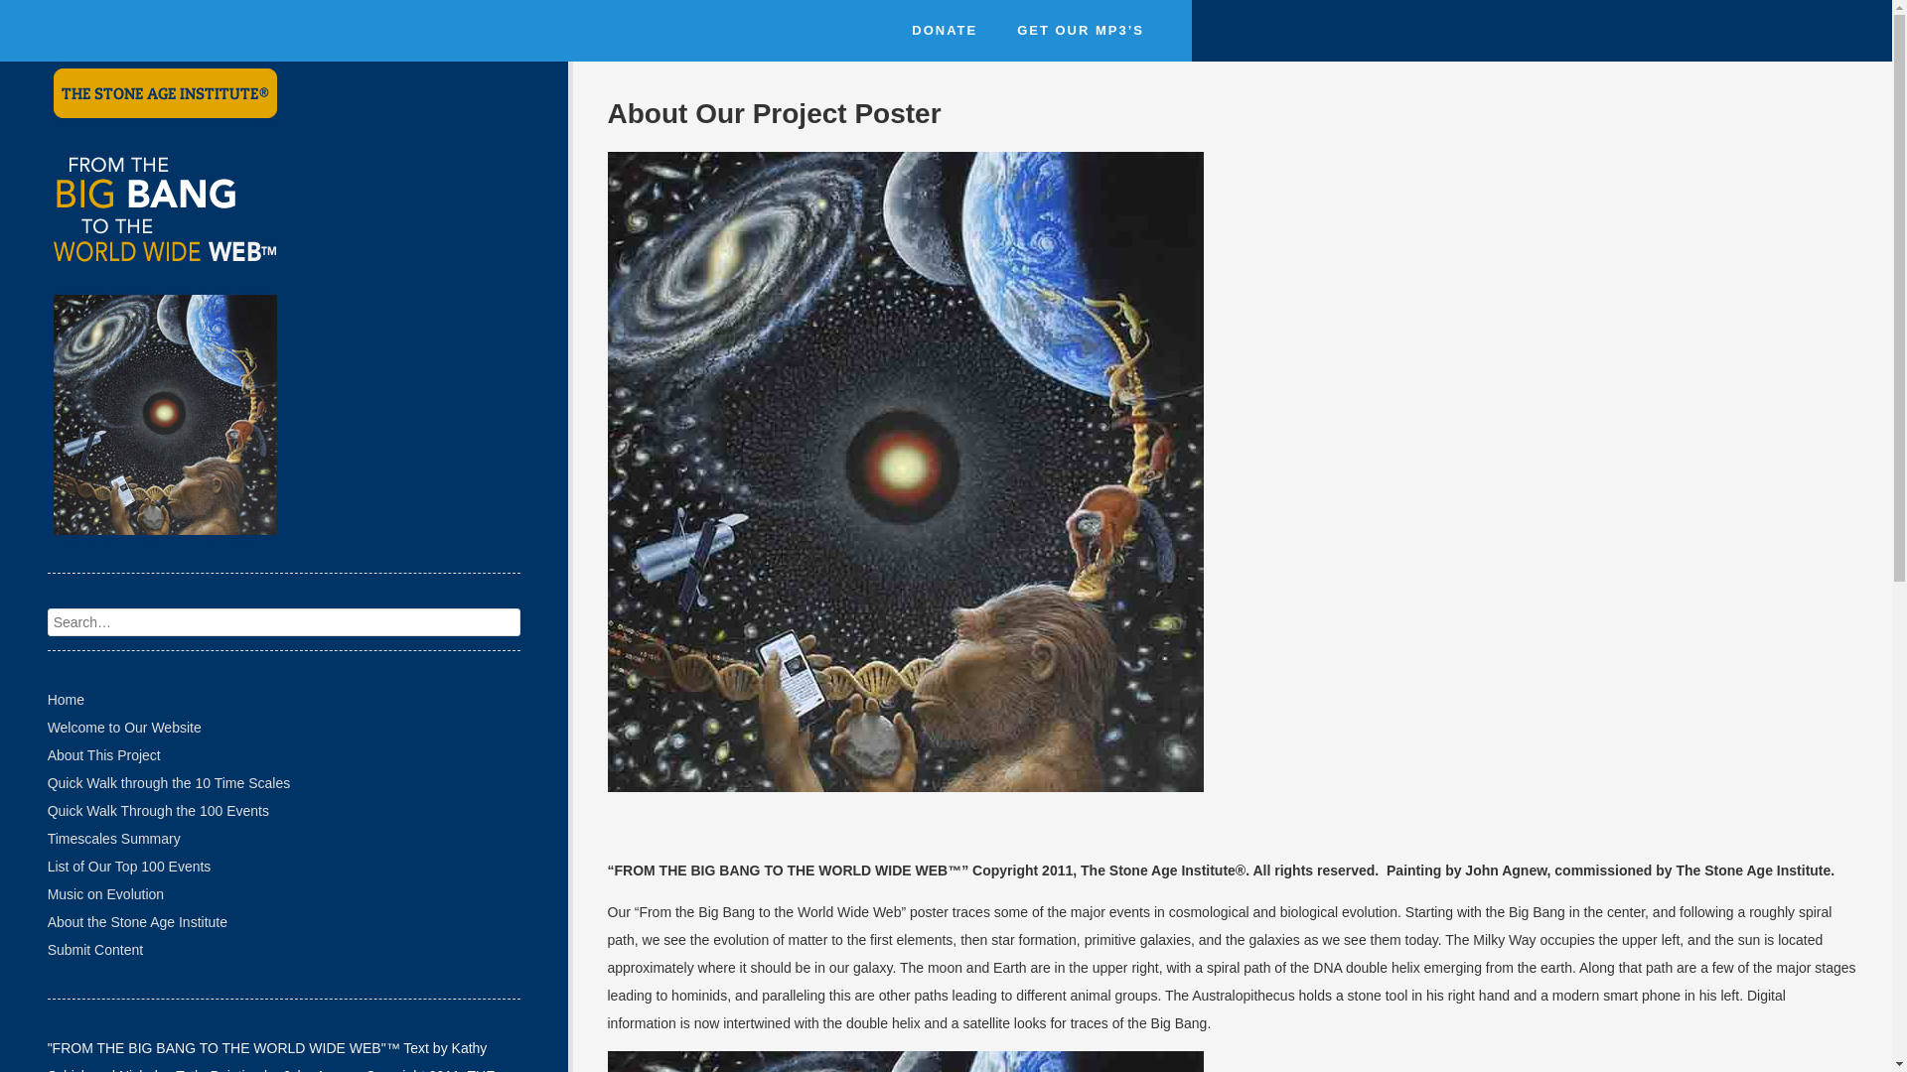 The width and height of the screenshot is (1907, 1072). Describe the element at coordinates (114, 838) in the screenshot. I see `Timescales Summary` at that location.